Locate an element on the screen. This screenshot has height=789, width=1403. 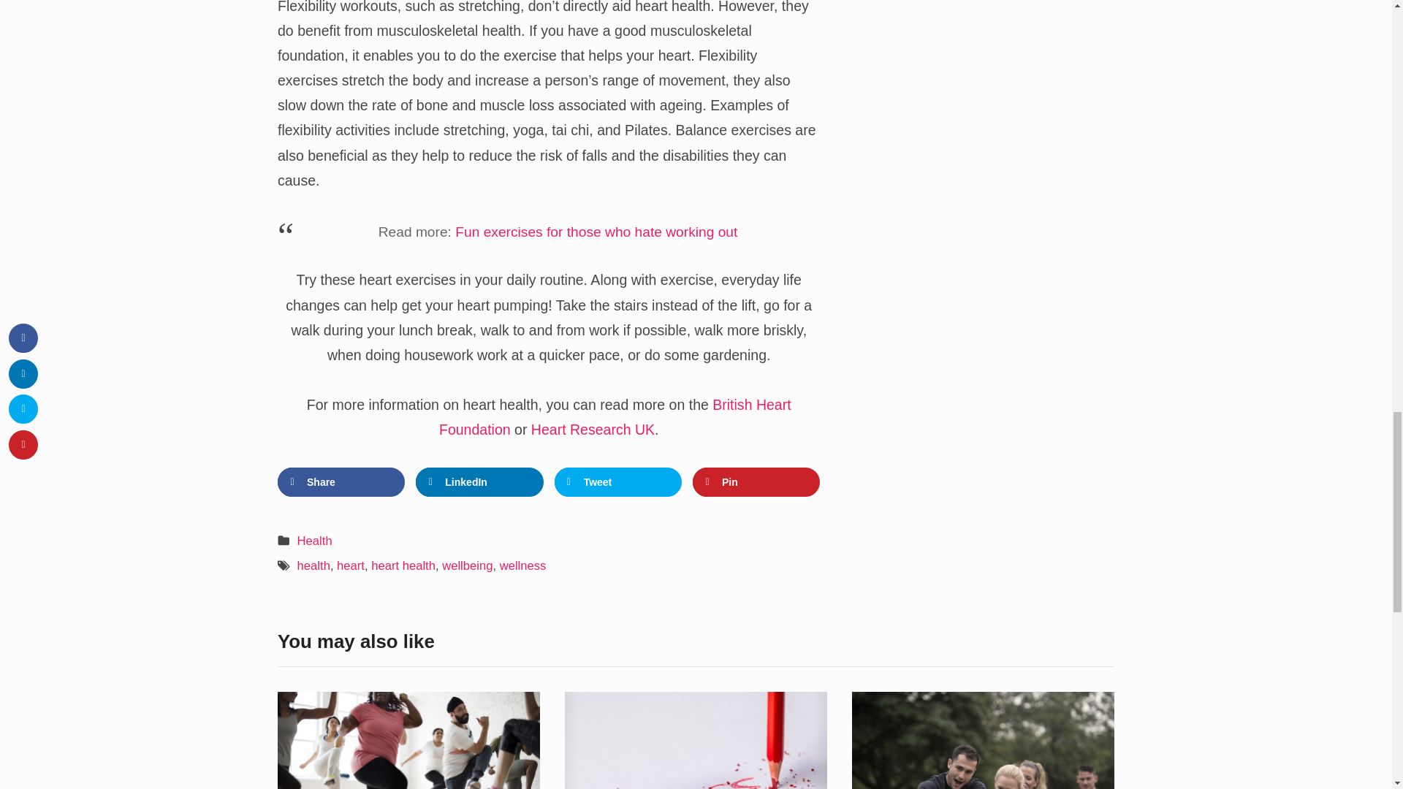
wellness is located at coordinates (523, 565).